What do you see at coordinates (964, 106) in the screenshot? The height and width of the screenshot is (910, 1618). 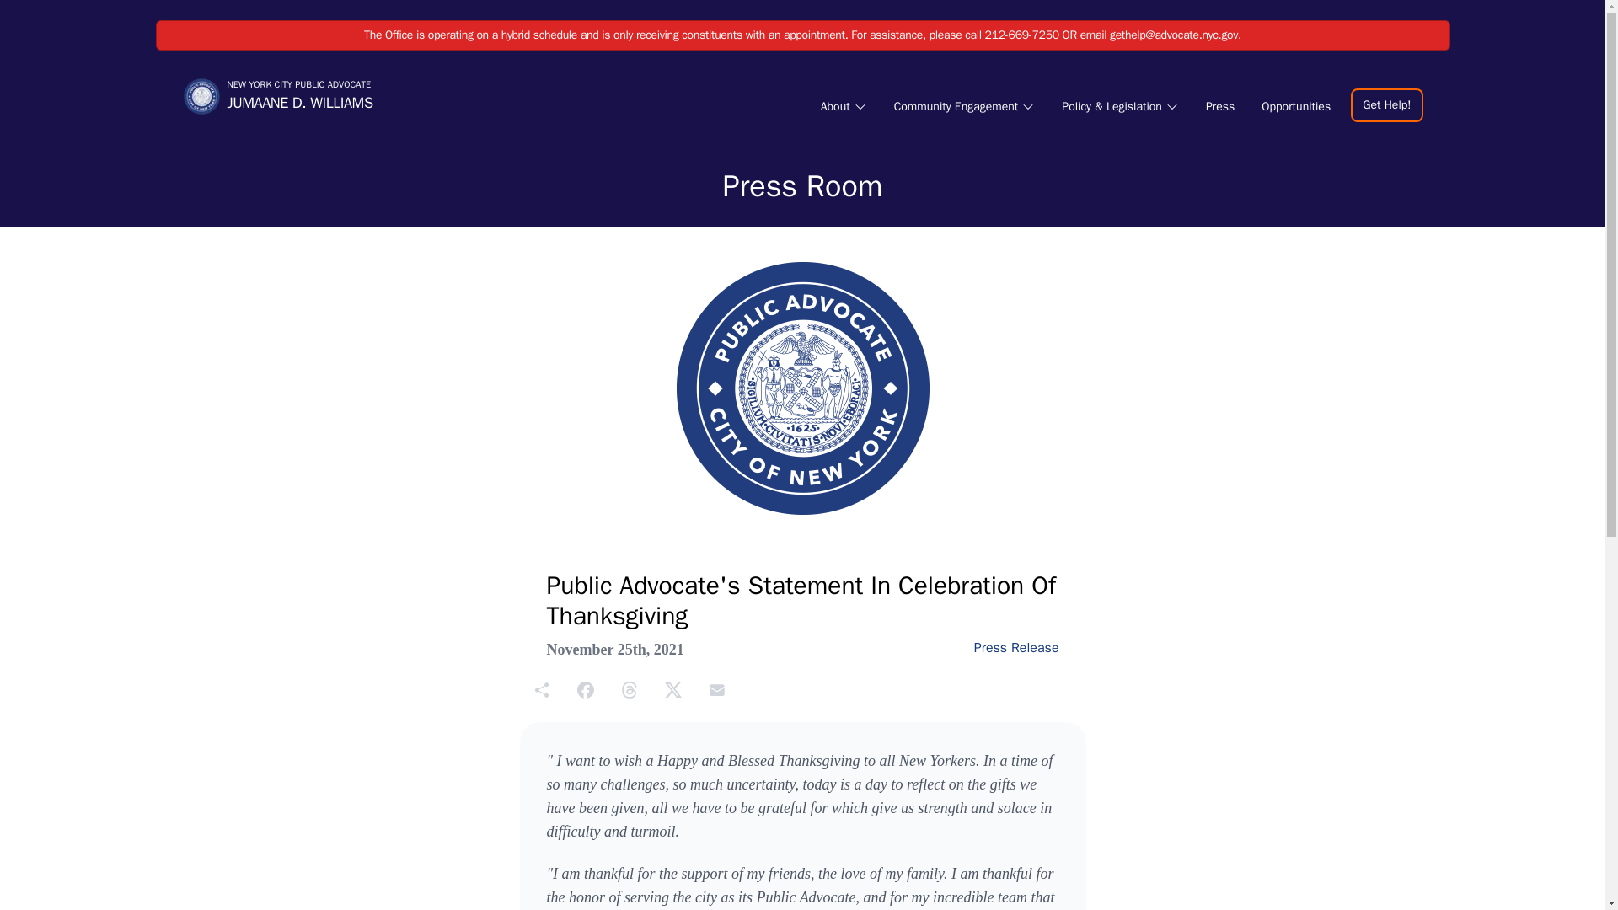 I see `Community Engagement` at bounding box center [964, 106].